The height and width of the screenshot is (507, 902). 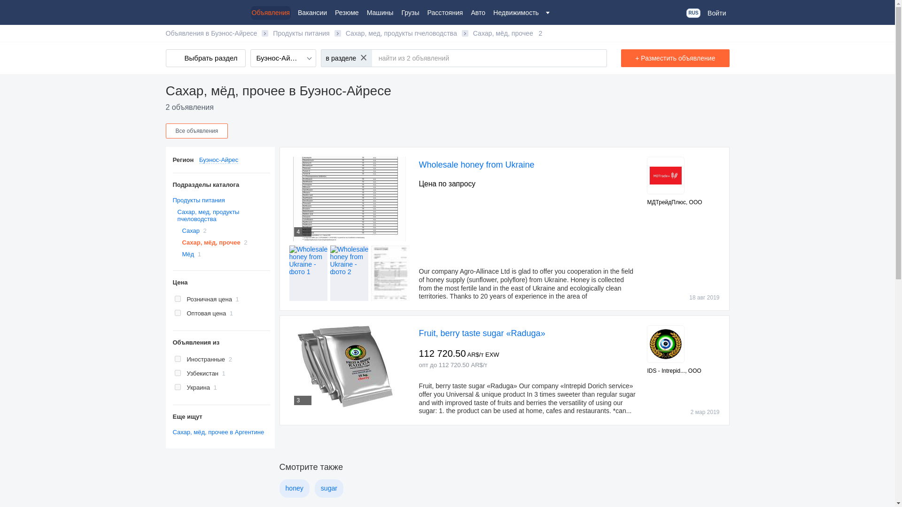 What do you see at coordinates (178, 313) in the screenshot?
I see `1` at bounding box center [178, 313].